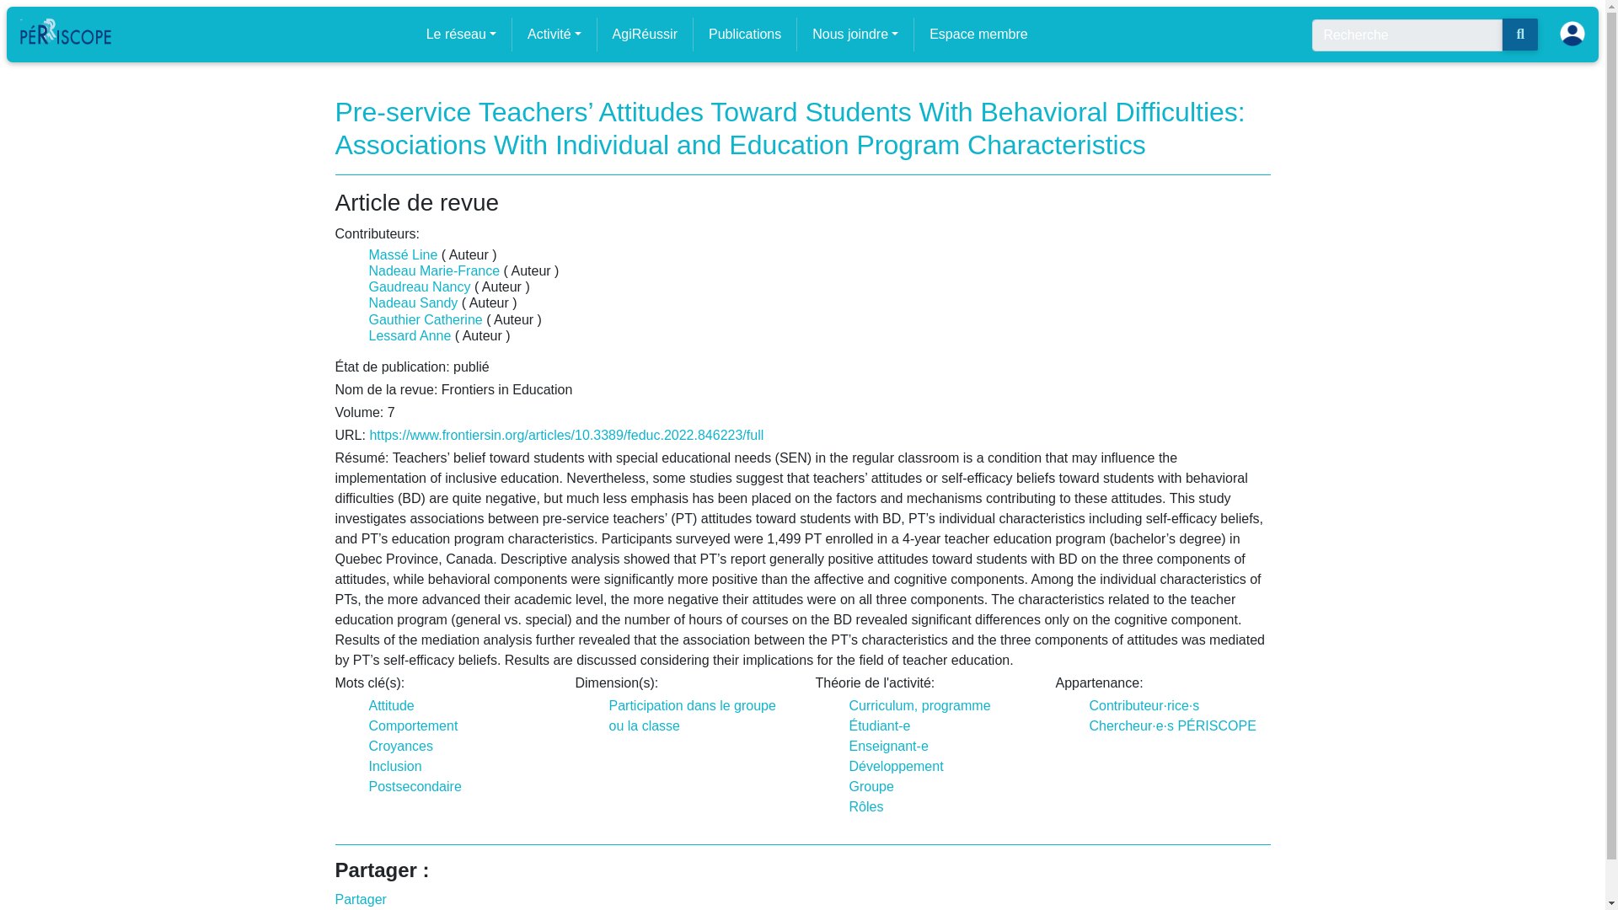 This screenshot has width=1618, height=910. I want to click on Nous joindre, so click(855, 34).